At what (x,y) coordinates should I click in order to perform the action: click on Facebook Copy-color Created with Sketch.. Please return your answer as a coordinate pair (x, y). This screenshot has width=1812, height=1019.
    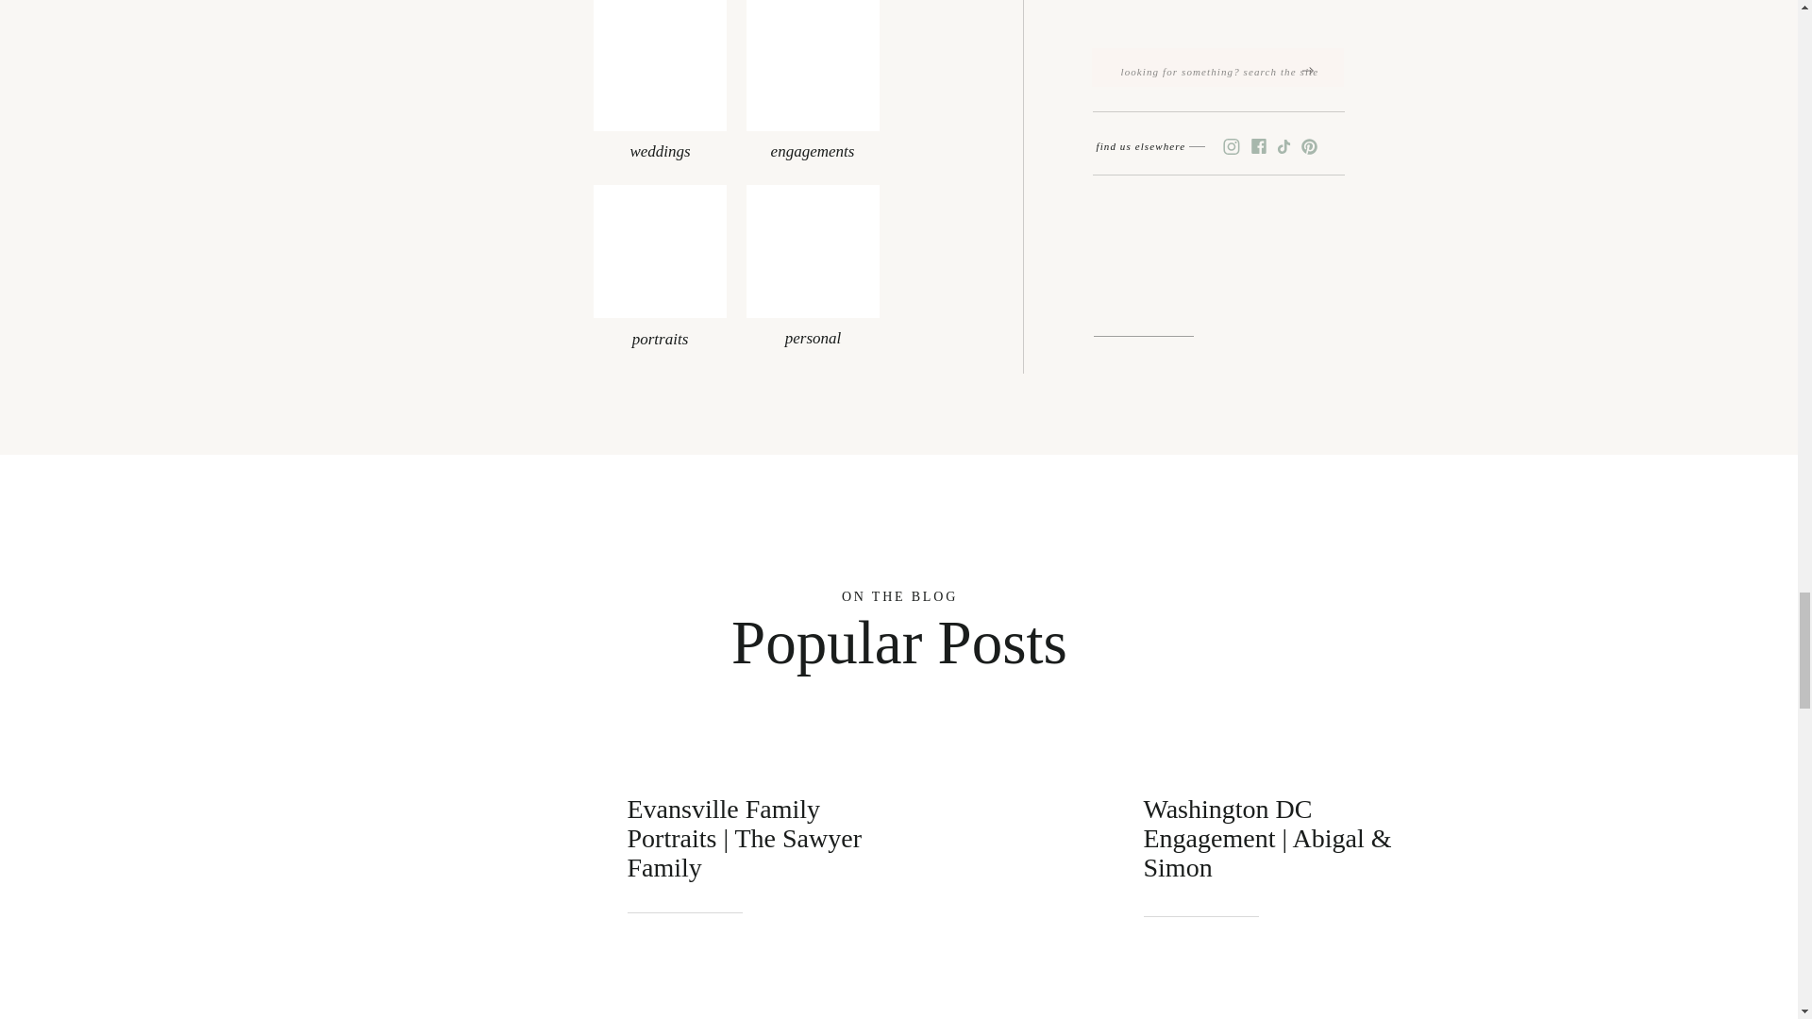
    Looking at the image, I should click on (1258, 145).